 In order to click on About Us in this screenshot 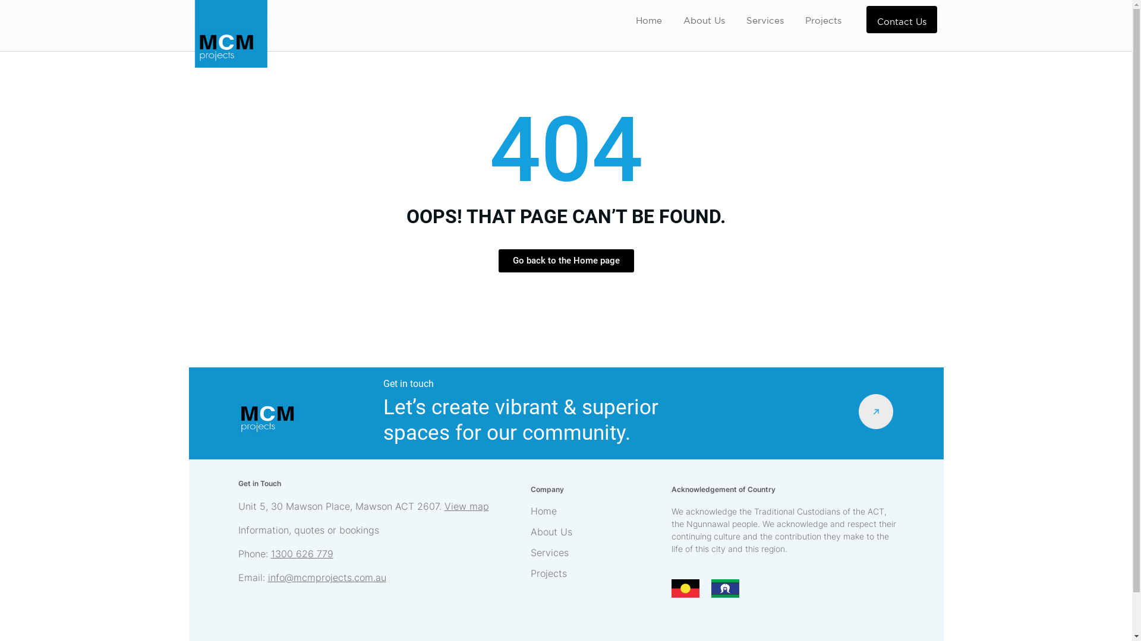, I will do `click(704, 21)`.